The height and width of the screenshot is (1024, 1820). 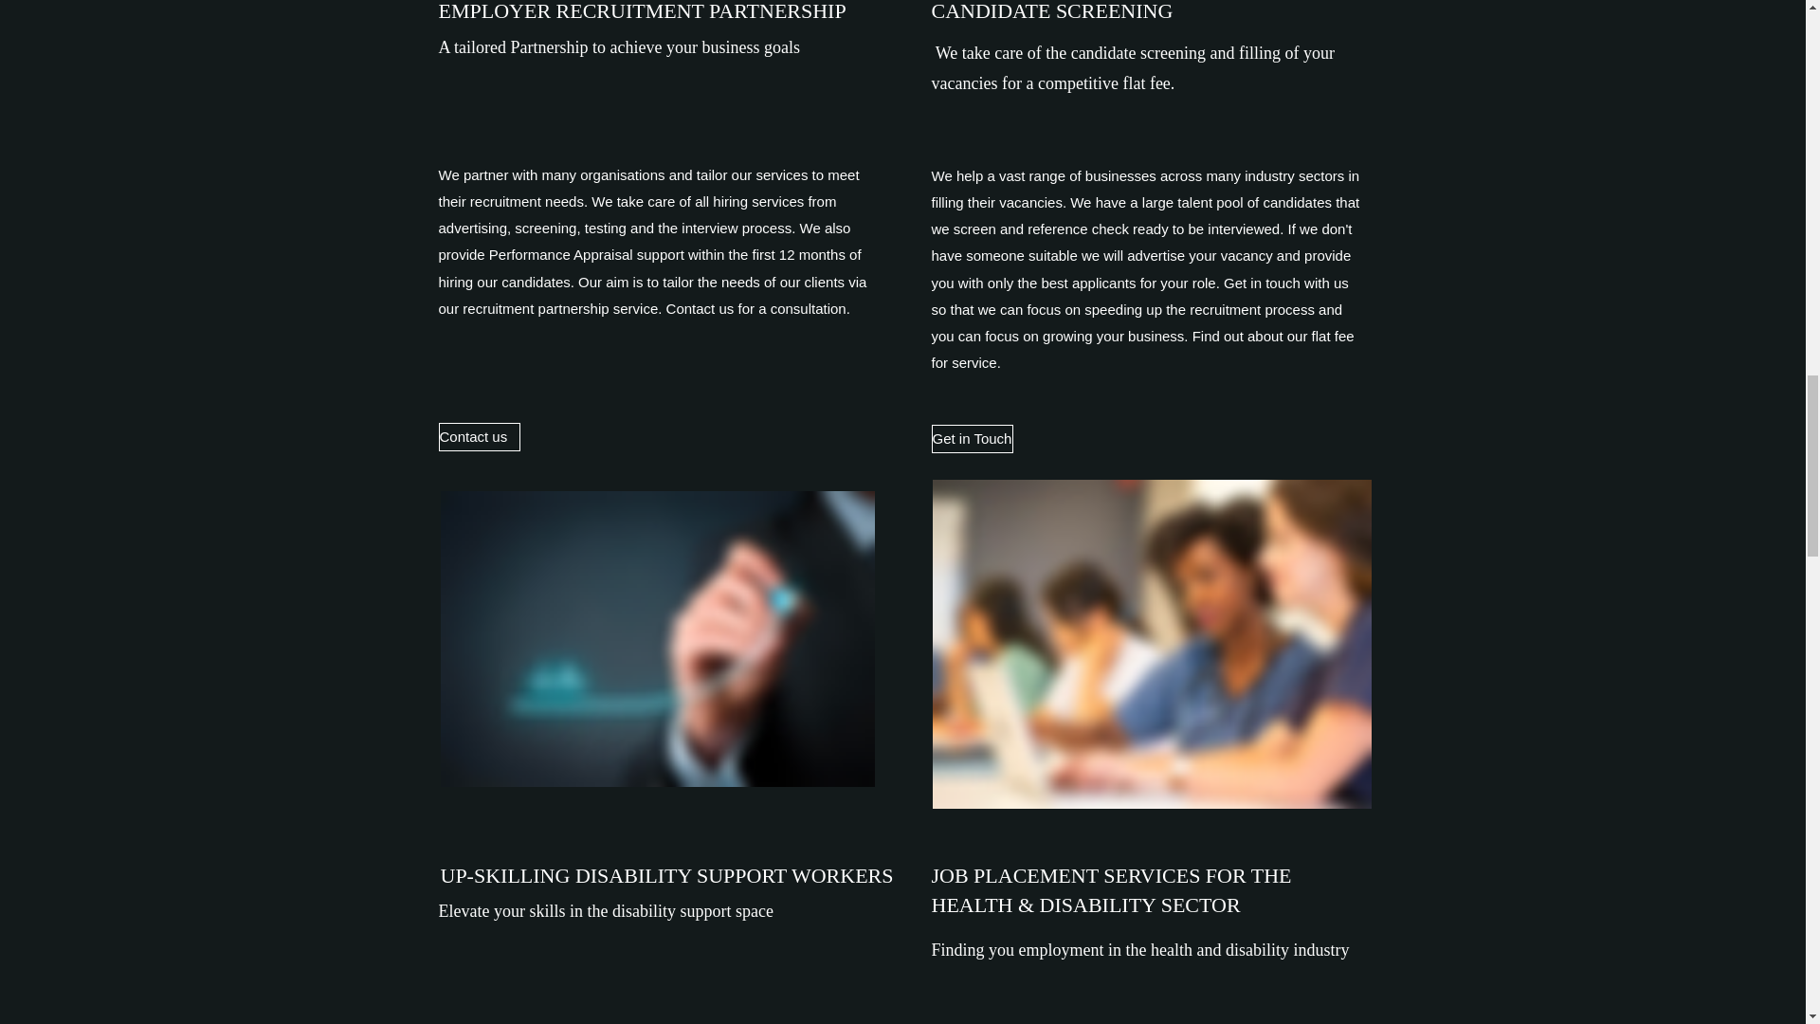 I want to click on Get in Touch, so click(x=971, y=439).